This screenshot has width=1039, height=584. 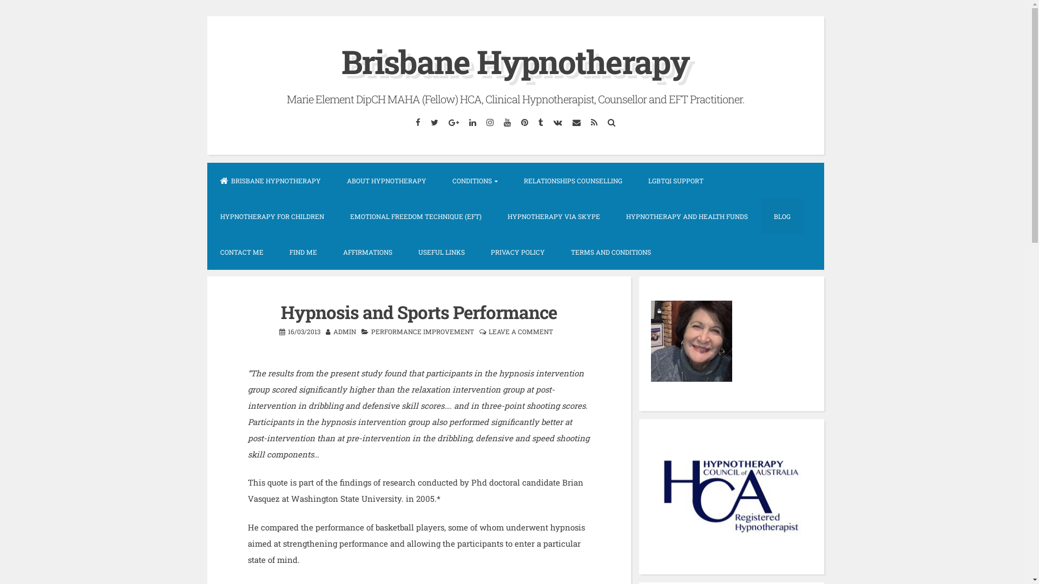 What do you see at coordinates (541, 122) in the screenshot?
I see `Tumblr` at bounding box center [541, 122].